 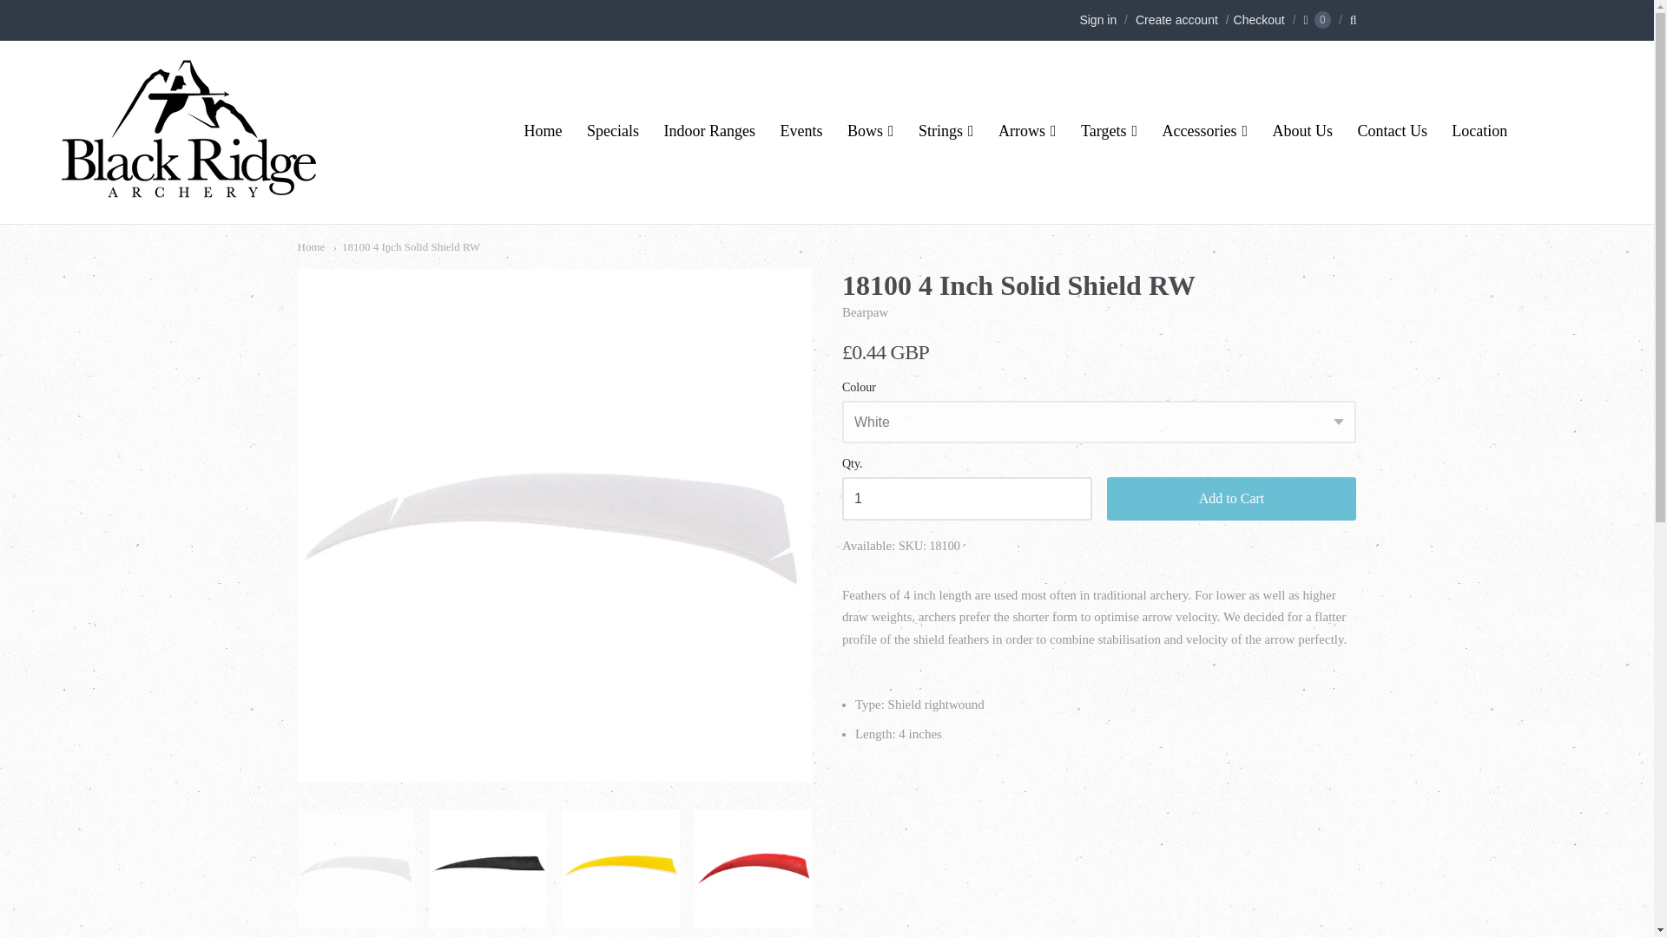 What do you see at coordinates (1254, 20) in the screenshot?
I see `Checkout` at bounding box center [1254, 20].